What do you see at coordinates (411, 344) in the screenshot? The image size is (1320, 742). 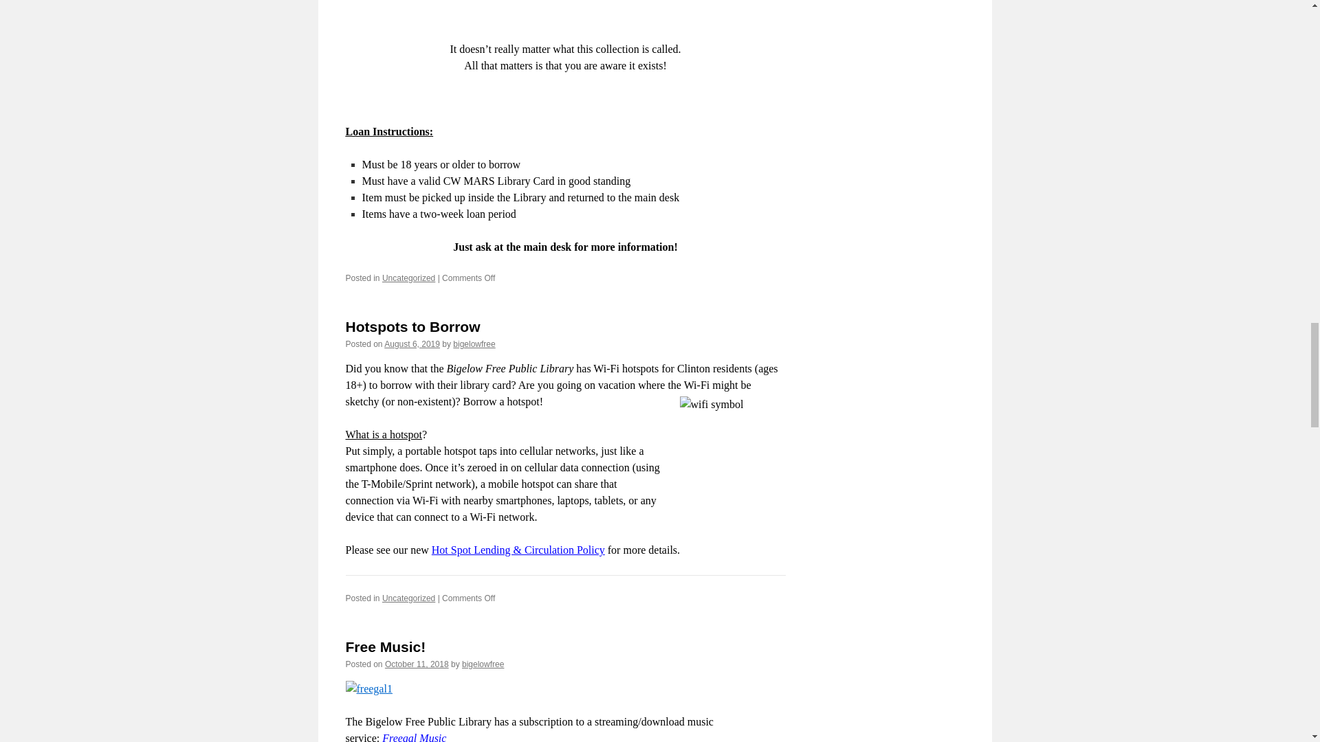 I see `10:49 am` at bounding box center [411, 344].